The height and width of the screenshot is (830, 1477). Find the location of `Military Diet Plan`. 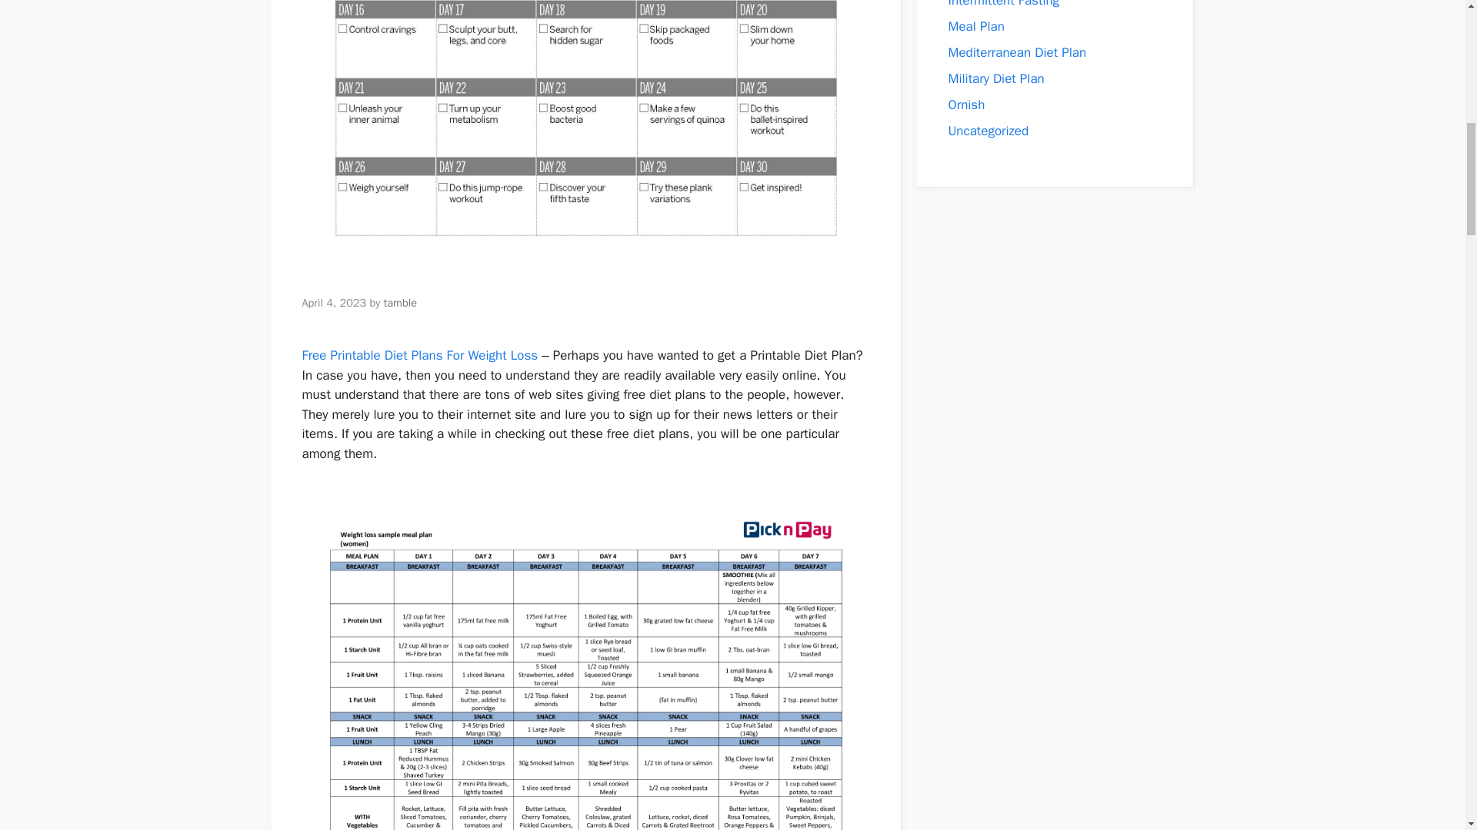

Military Diet Plan is located at coordinates (995, 78).